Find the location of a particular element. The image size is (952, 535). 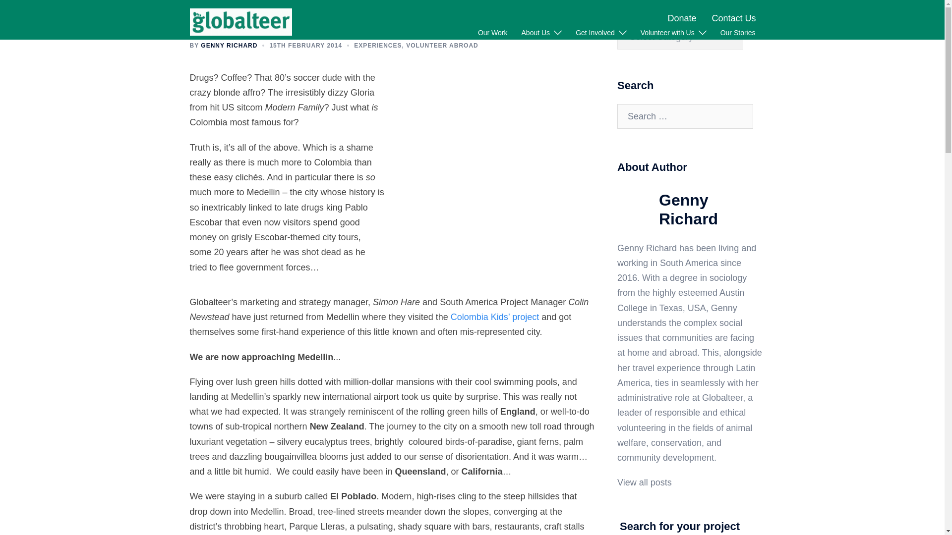

About Us is located at coordinates (535, 33).